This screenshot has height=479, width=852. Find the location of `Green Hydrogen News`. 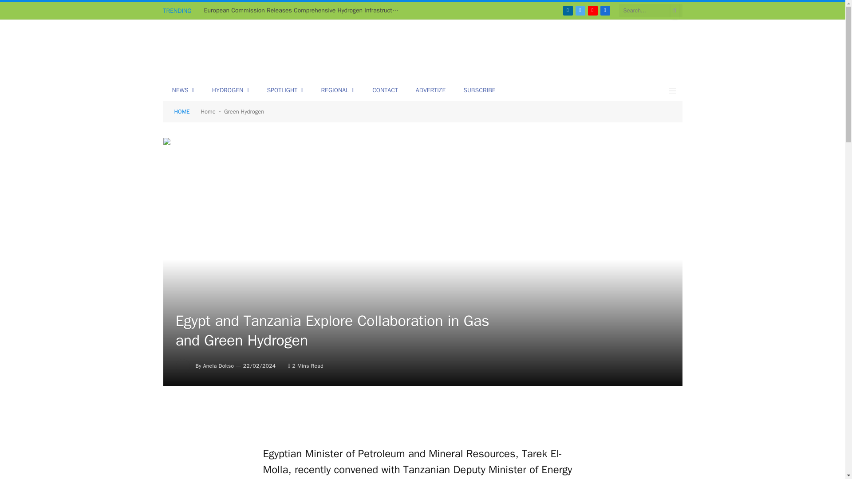

Green Hydrogen News is located at coordinates (252, 50).